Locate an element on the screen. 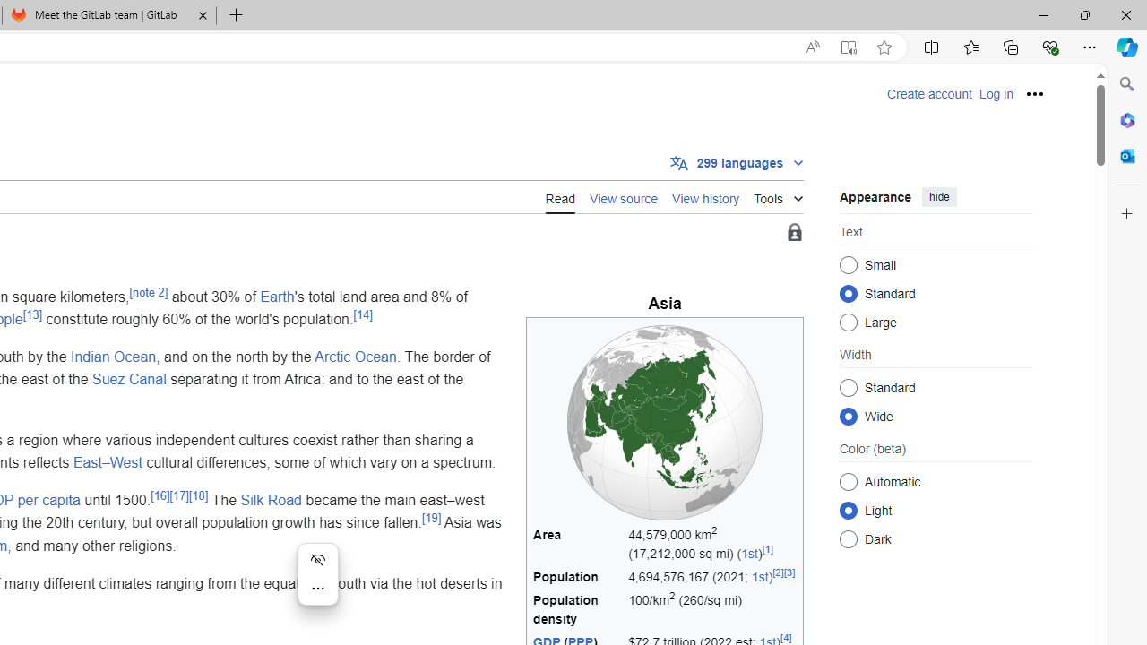  Wide is located at coordinates (848, 416).